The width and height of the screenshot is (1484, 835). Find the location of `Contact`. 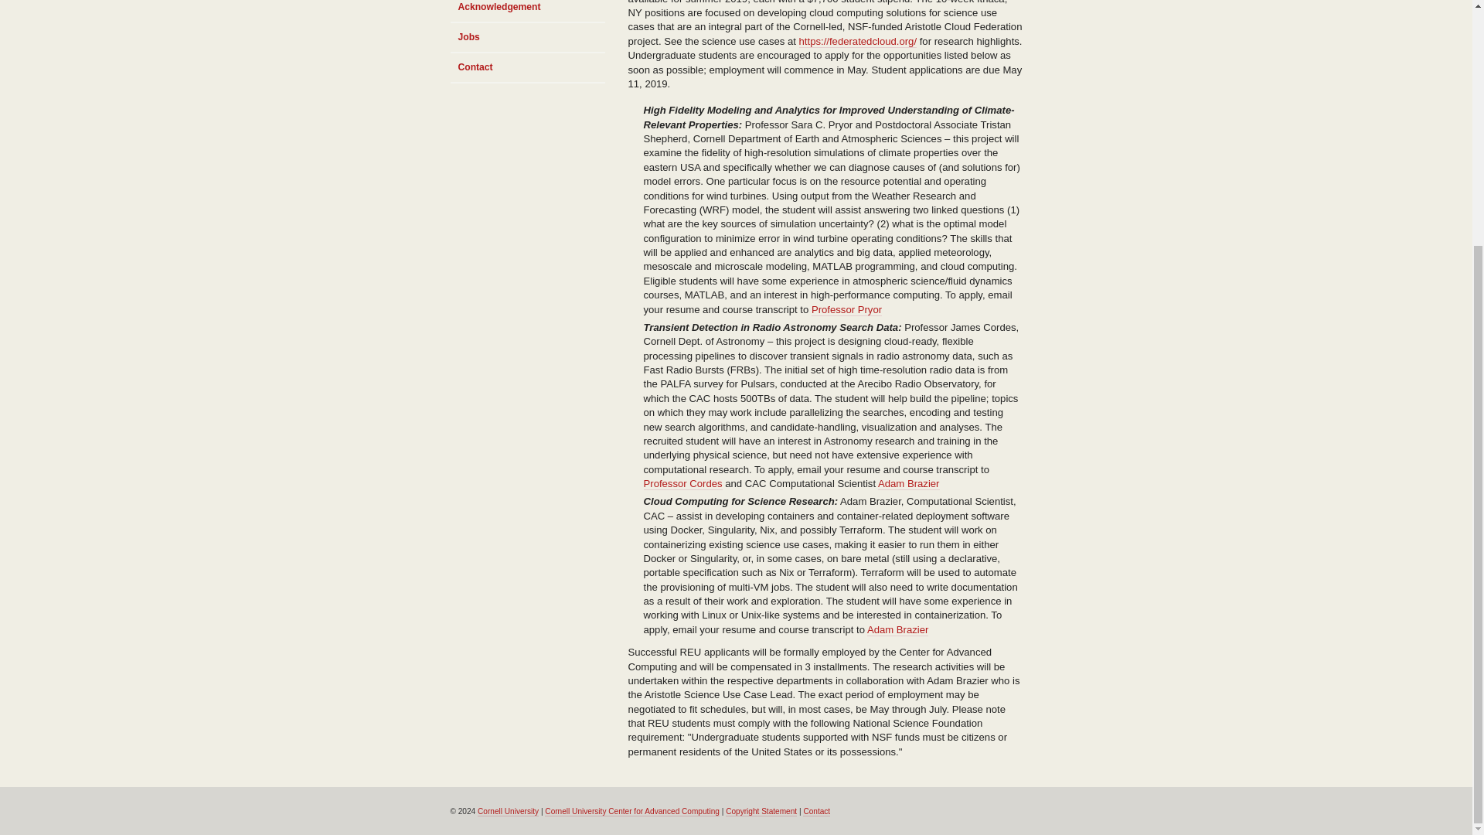

Contact is located at coordinates (816, 812).